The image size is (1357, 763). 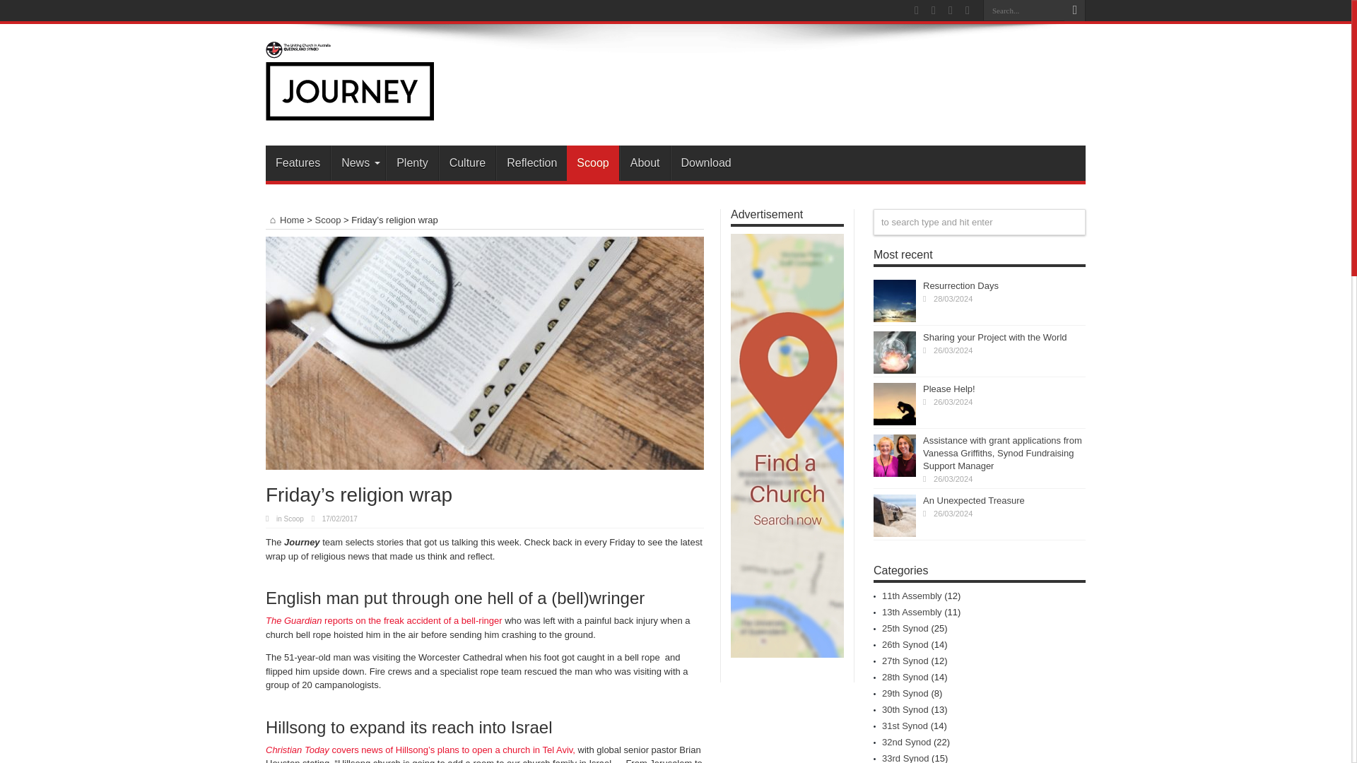 I want to click on reports on the freak accident of a bell-ringer, so click(x=413, y=620).